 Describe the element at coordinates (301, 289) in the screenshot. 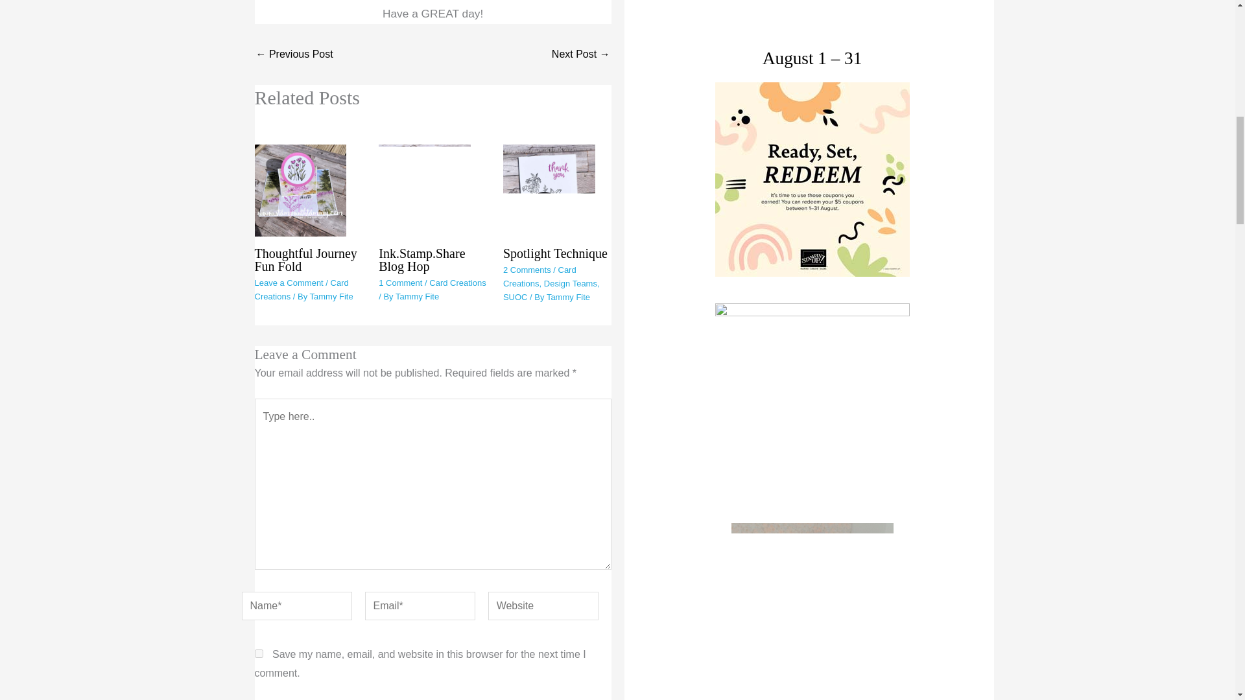

I see `Card Creations` at that location.